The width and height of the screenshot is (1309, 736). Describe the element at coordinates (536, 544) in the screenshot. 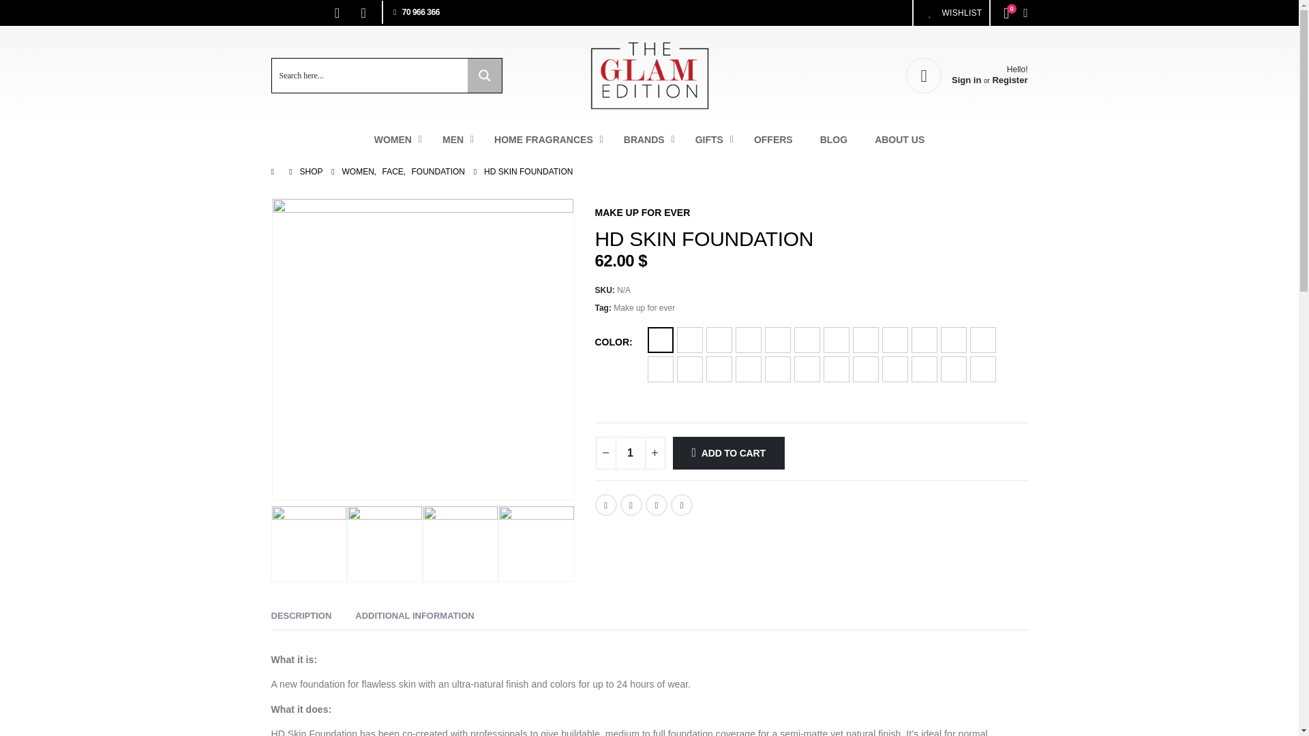

I see `My Account` at that location.